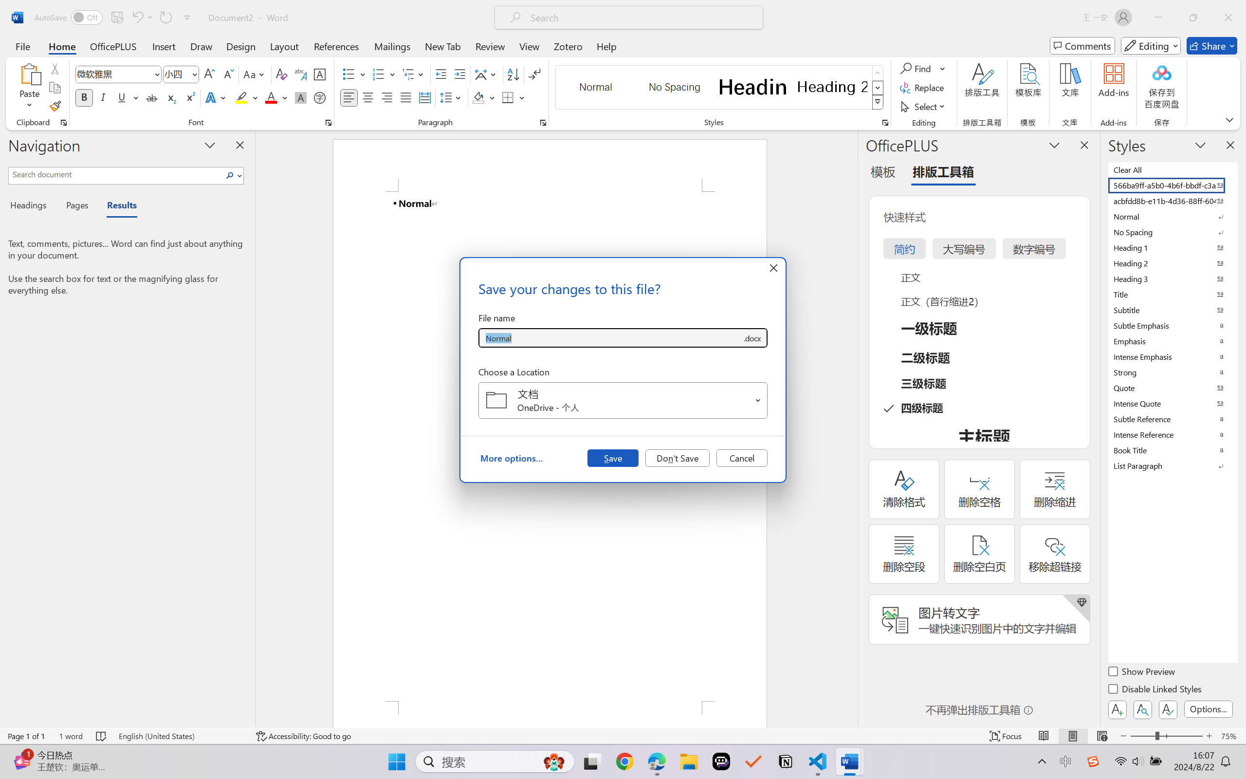 This screenshot has height=779, width=1246. Describe the element at coordinates (228, 74) in the screenshot. I see `Shrink Font` at that location.